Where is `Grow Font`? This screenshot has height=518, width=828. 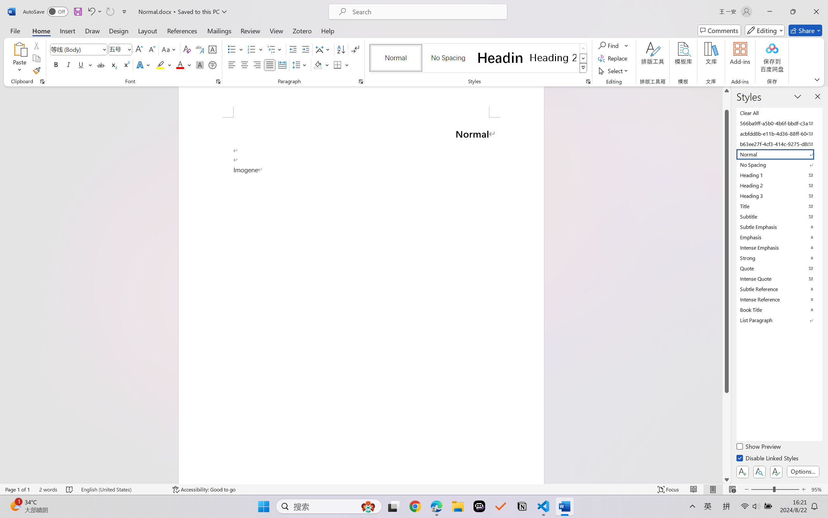 Grow Font is located at coordinates (139, 49).